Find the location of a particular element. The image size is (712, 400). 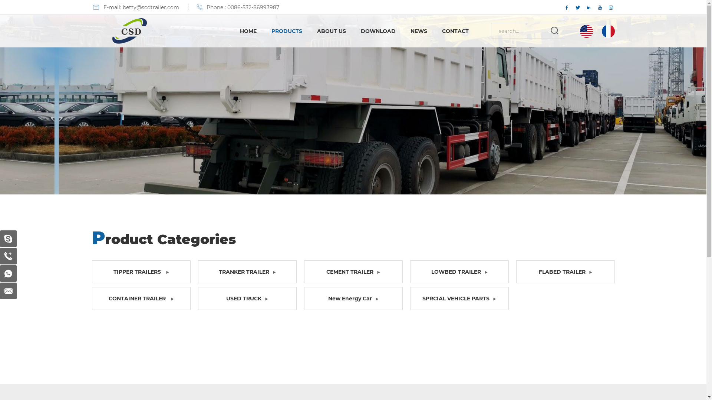

PRODUCTS is located at coordinates (287, 31).